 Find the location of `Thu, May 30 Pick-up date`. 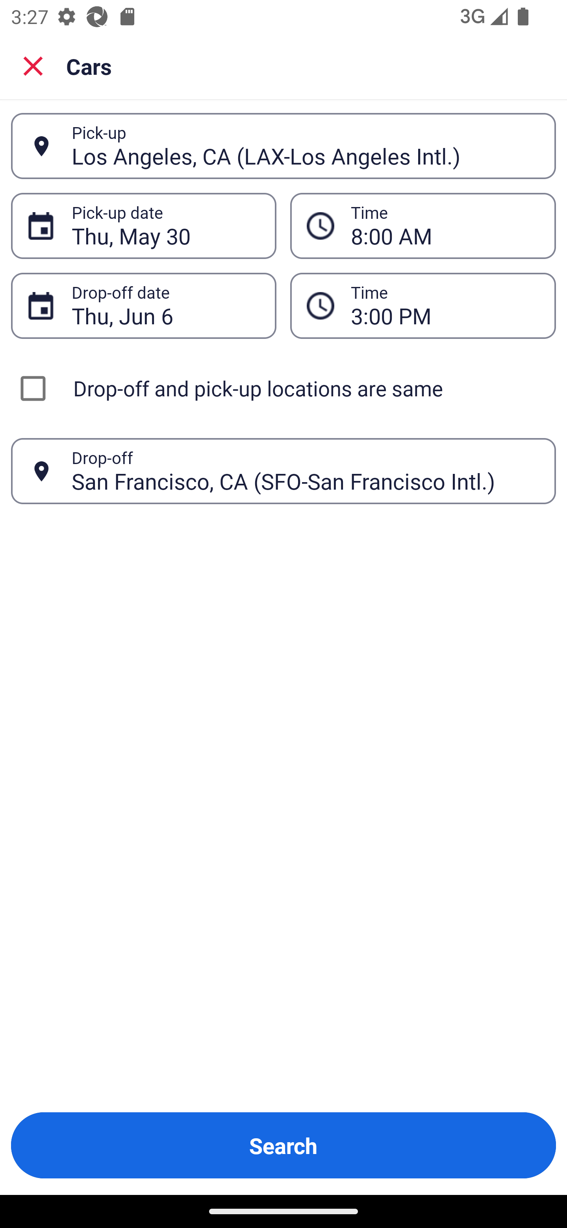

Thu, May 30 Pick-up date is located at coordinates (143, 226).